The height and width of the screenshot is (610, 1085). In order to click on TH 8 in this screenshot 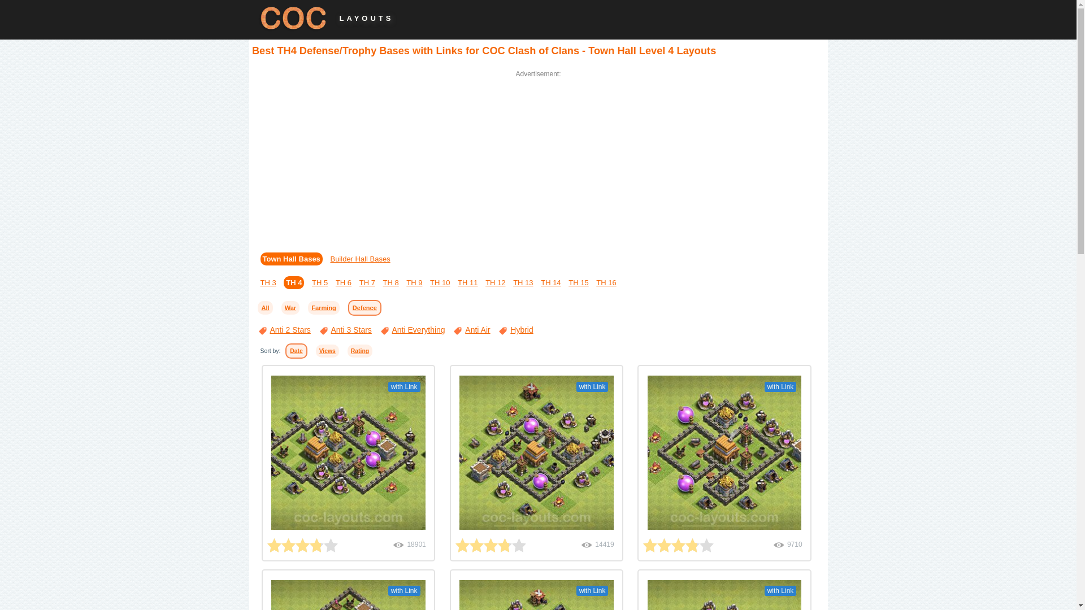, I will do `click(390, 282)`.